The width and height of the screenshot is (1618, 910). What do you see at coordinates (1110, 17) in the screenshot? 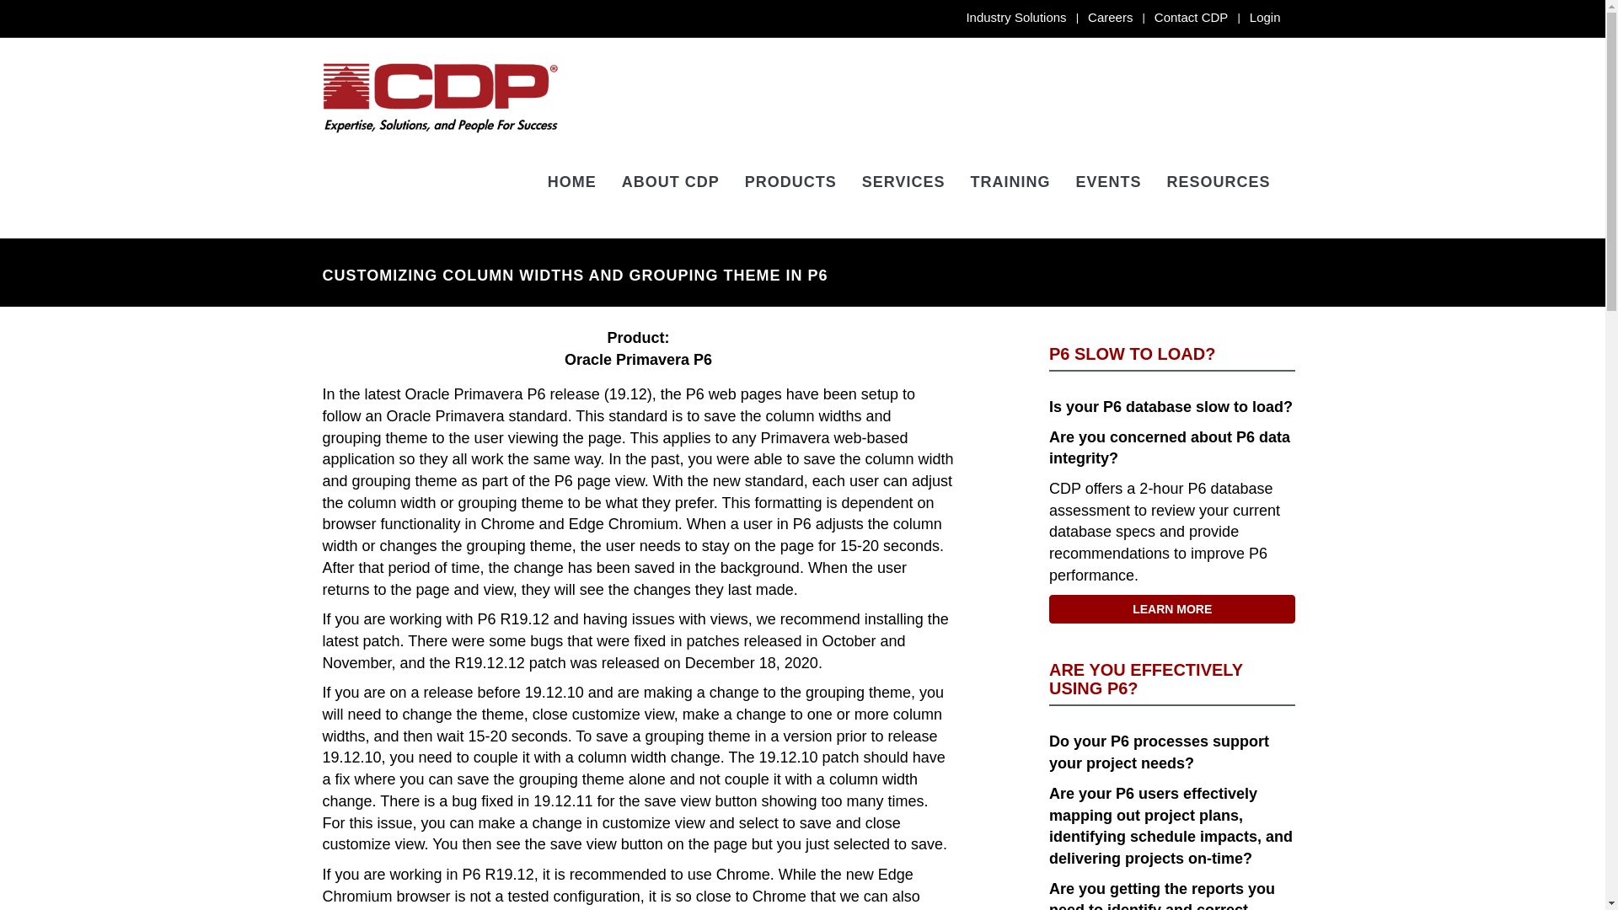
I see `Careers` at bounding box center [1110, 17].